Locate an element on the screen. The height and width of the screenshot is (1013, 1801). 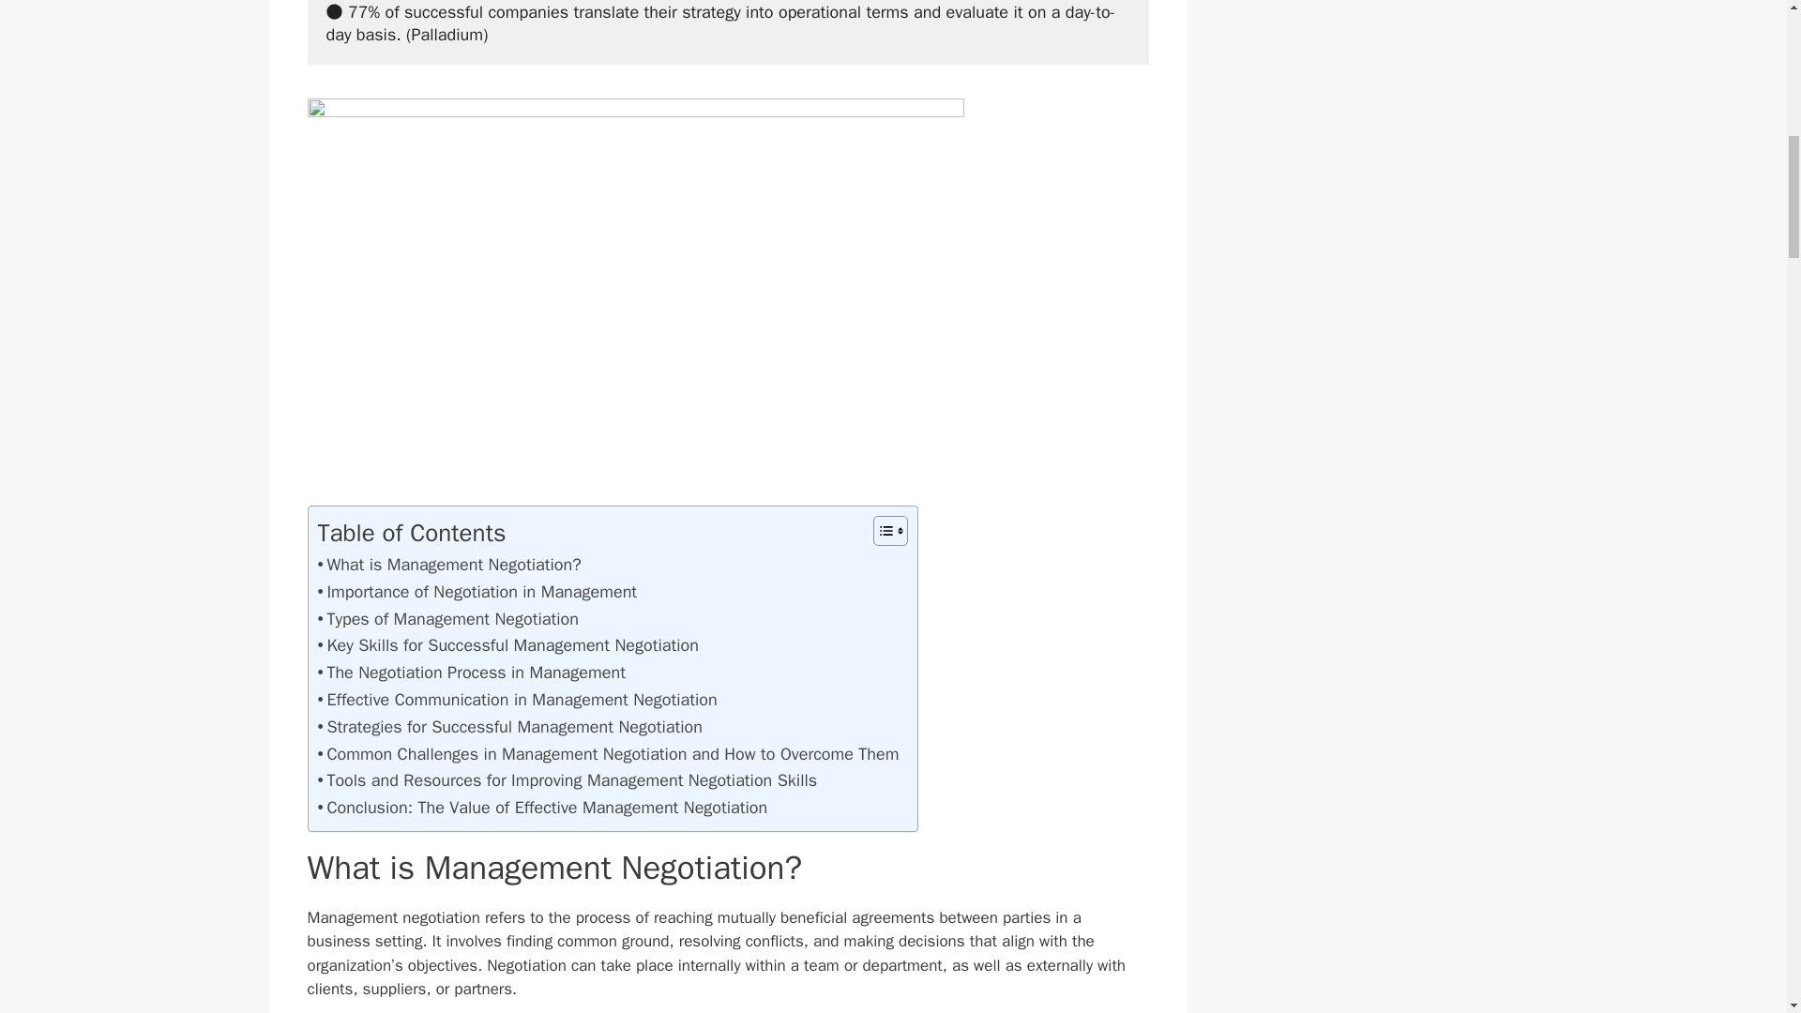
Types of Management Negotiation is located at coordinates (446, 619).